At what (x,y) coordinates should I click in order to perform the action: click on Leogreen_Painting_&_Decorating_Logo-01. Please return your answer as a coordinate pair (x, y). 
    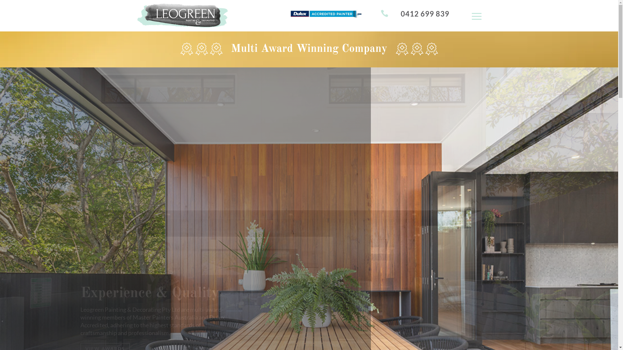
    Looking at the image, I should click on (182, 16).